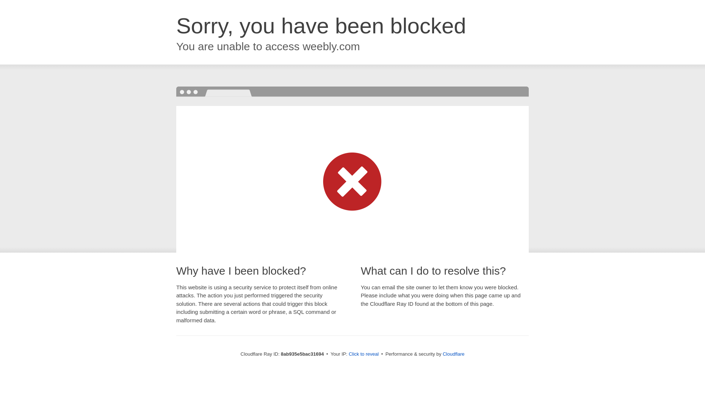 The height and width of the screenshot is (396, 705). I want to click on Click to reveal, so click(364, 354).